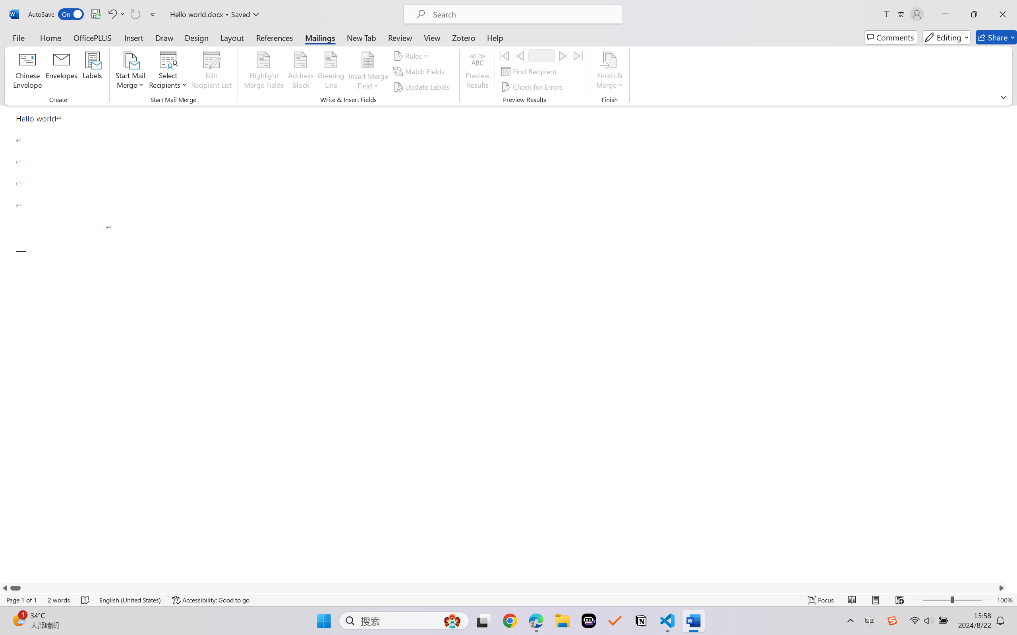 This screenshot has width=1017, height=635. I want to click on Greeting Line..., so click(331, 71).